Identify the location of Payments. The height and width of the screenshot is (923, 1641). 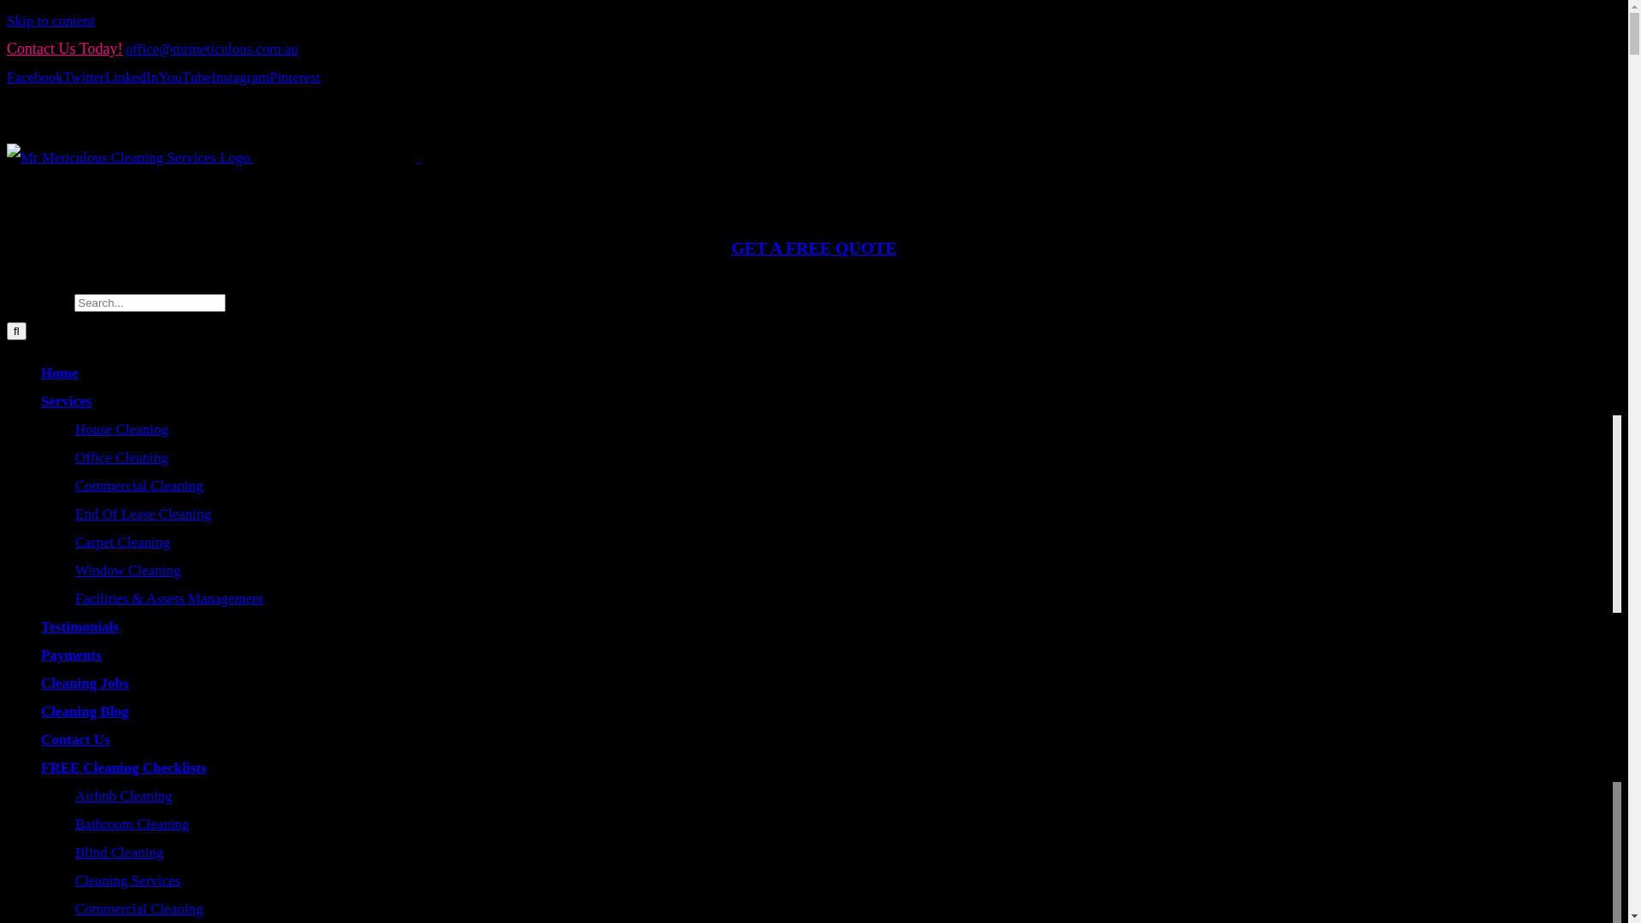
(72, 655).